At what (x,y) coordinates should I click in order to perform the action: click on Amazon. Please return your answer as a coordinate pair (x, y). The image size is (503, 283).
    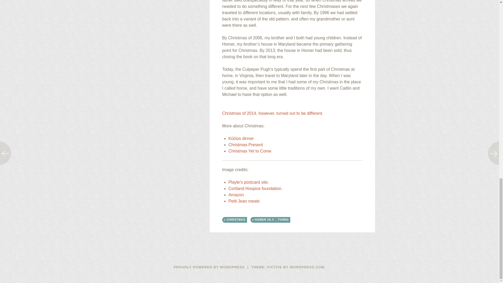
    Looking at the image, I should click on (236, 195).